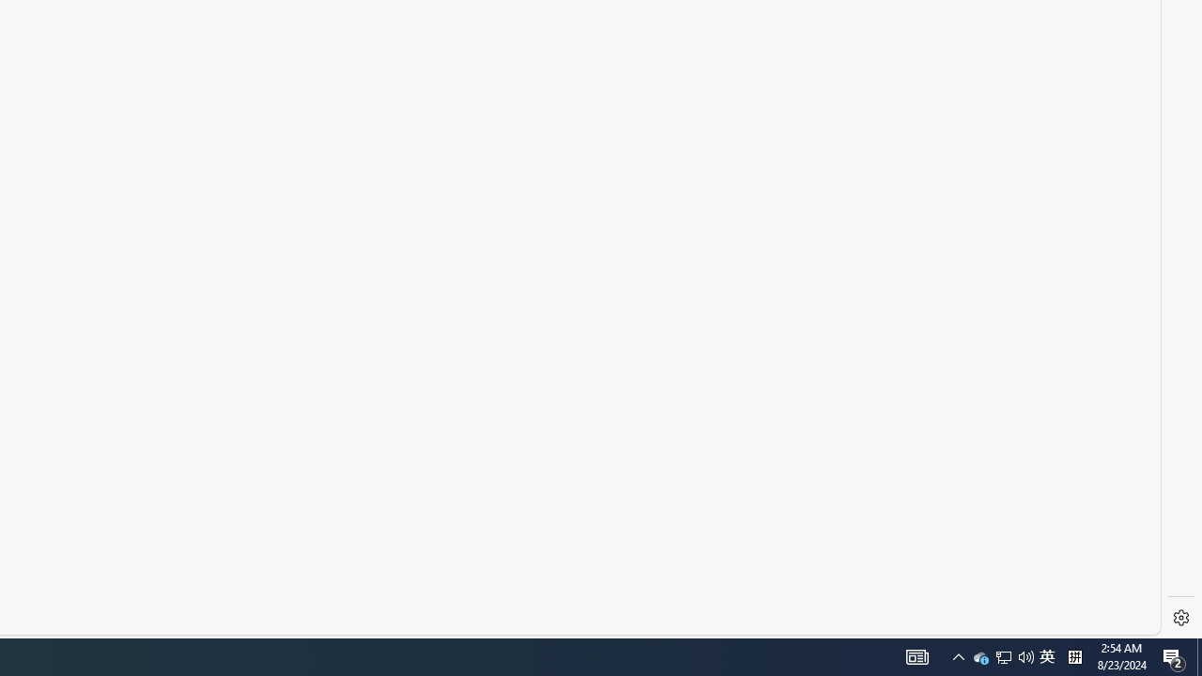 The image size is (1202, 676). Describe the element at coordinates (1074, 657) in the screenshot. I see `Tray Input Indicator - Chinese (Simplified, China)` at that location.